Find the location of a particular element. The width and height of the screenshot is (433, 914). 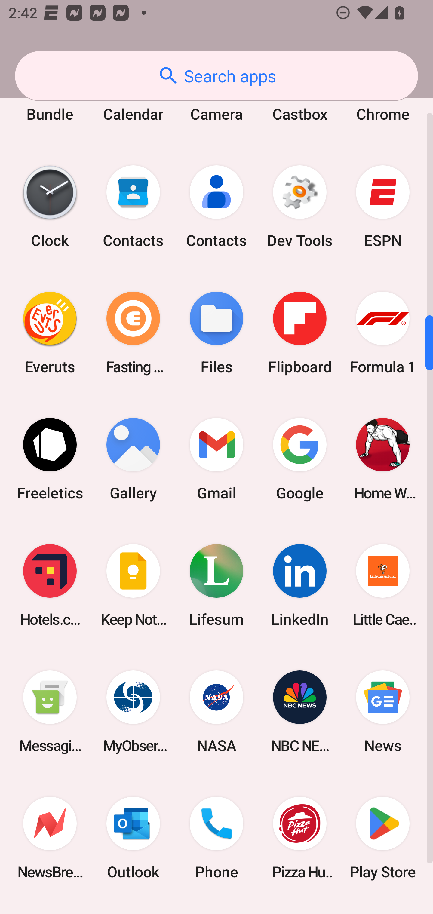

Formula 1 is located at coordinates (383, 333).